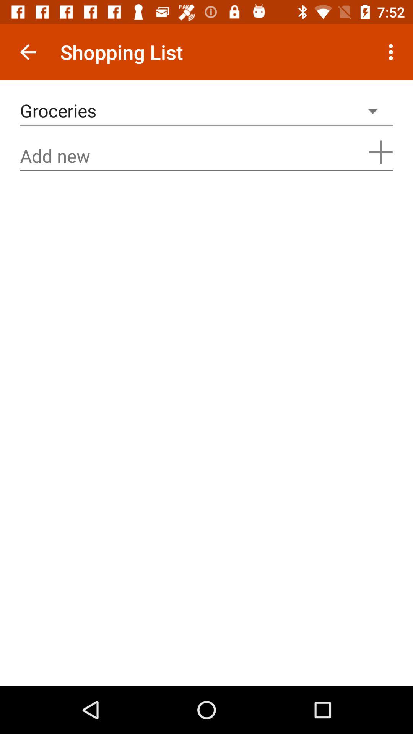  Describe the element at coordinates (381, 152) in the screenshot. I see `go to increase` at that location.